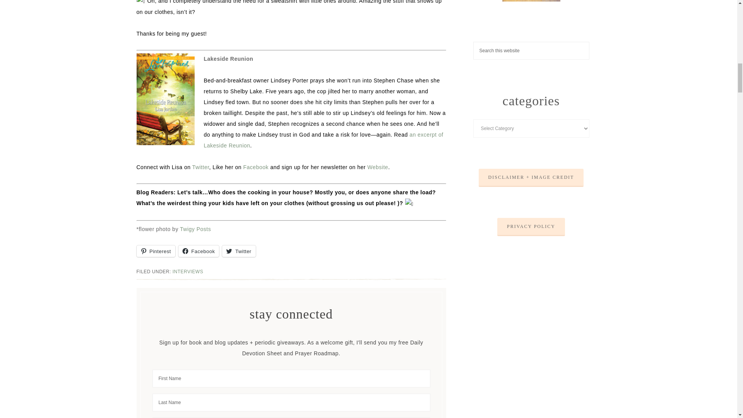 Image resolution: width=743 pixels, height=418 pixels. Describe the element at coordinates (195, 229) in the screenshot. I see `Twigy Posts` at that location.